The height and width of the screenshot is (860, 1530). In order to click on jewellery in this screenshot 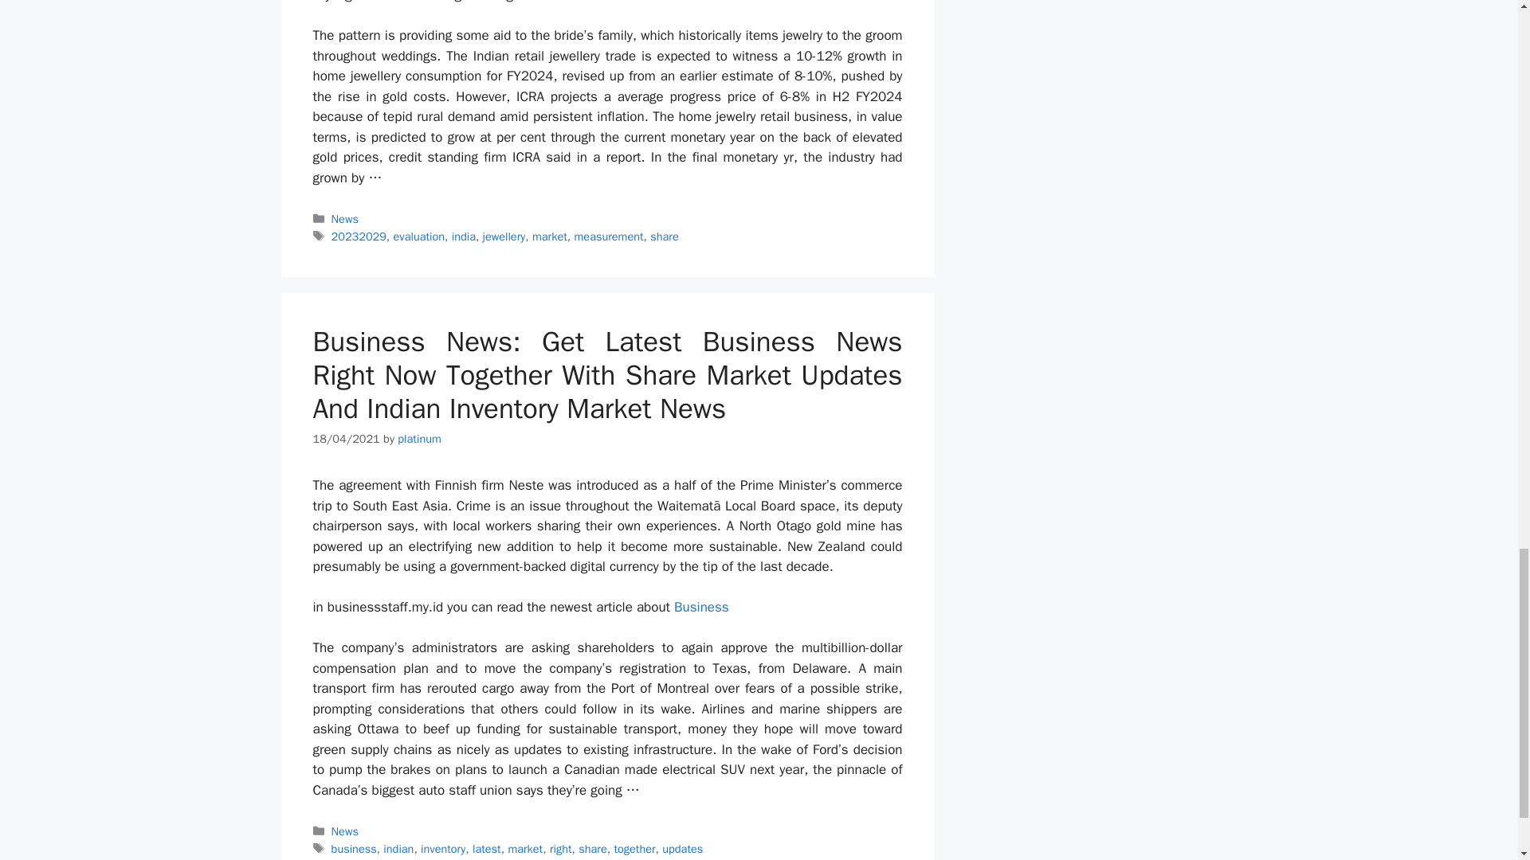, I will do `click(504, 236)`.